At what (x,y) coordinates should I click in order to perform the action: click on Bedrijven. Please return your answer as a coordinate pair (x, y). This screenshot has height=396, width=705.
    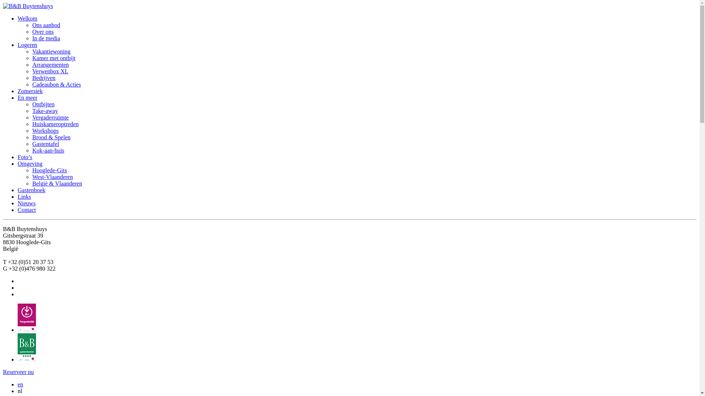
    Looking at the image, I should click on (44, 78).